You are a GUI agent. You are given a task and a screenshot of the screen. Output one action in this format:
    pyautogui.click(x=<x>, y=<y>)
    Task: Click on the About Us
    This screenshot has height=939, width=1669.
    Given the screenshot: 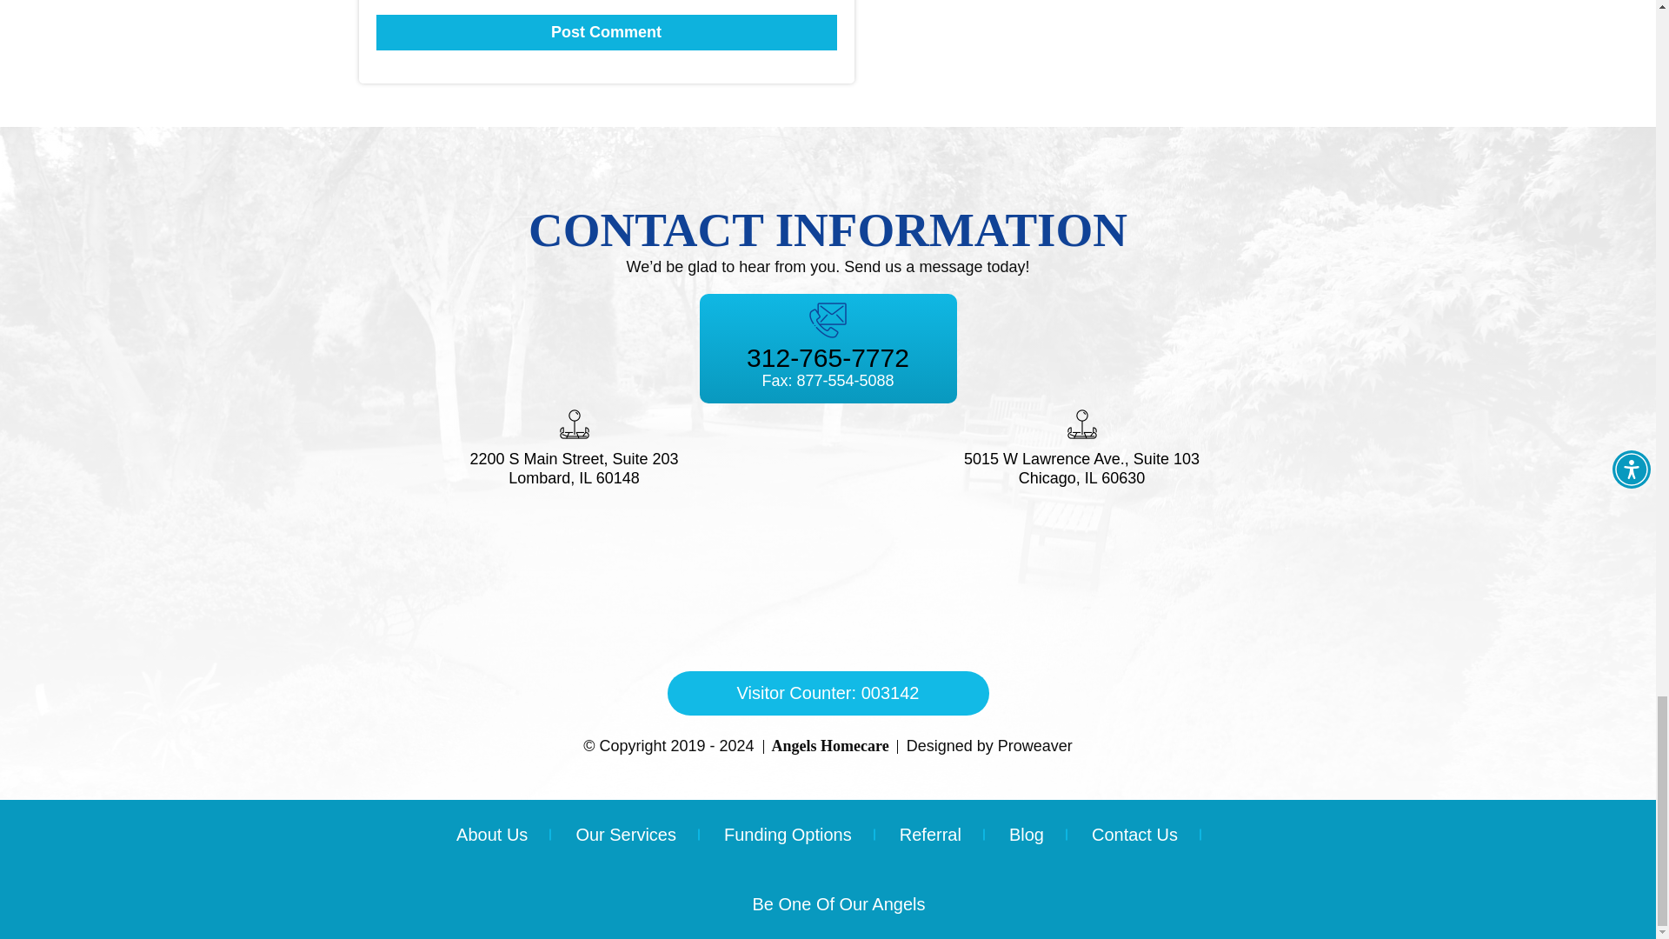 What is the action you would take?
    pyautogui.click(x=502, y=835)
    